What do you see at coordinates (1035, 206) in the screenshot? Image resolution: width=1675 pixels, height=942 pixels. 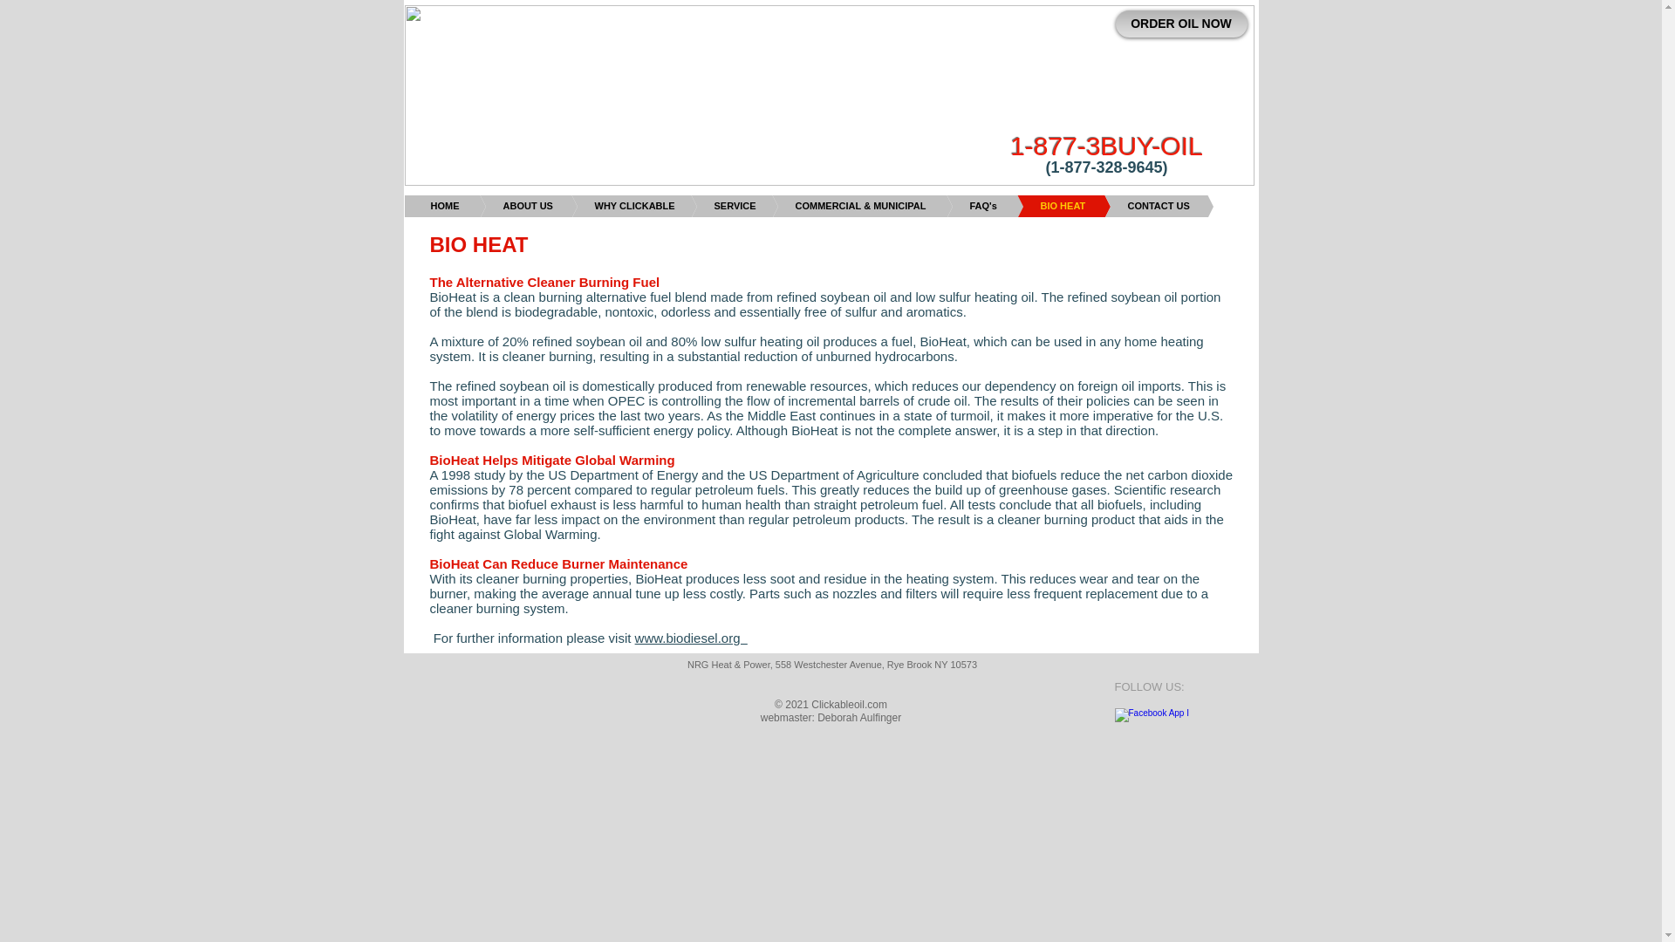 I see `BIO HEAT` at bounding box center [1035, 206].